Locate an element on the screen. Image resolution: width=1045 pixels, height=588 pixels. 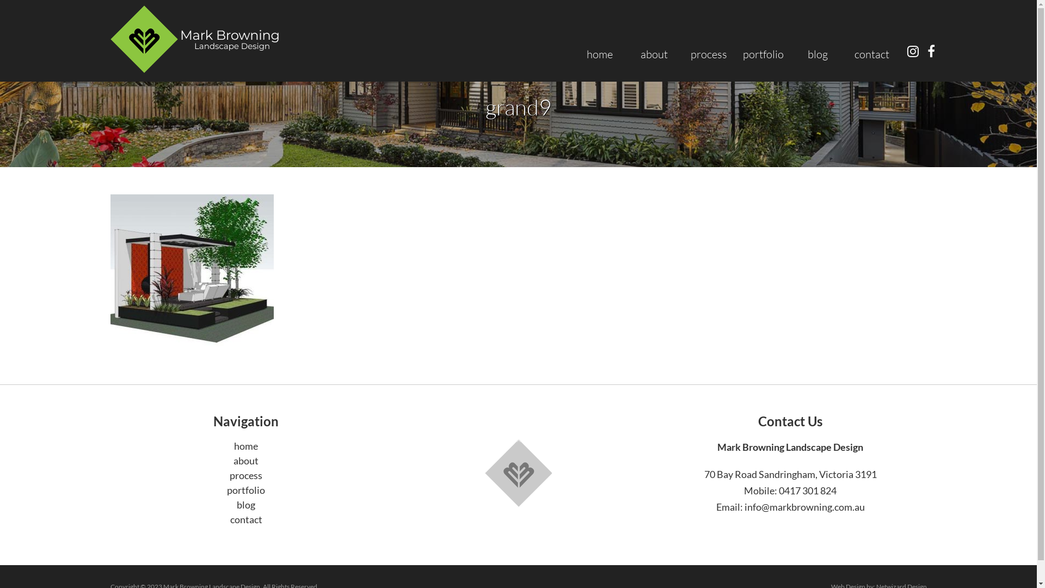
contact is located at coordinates (872, 54).